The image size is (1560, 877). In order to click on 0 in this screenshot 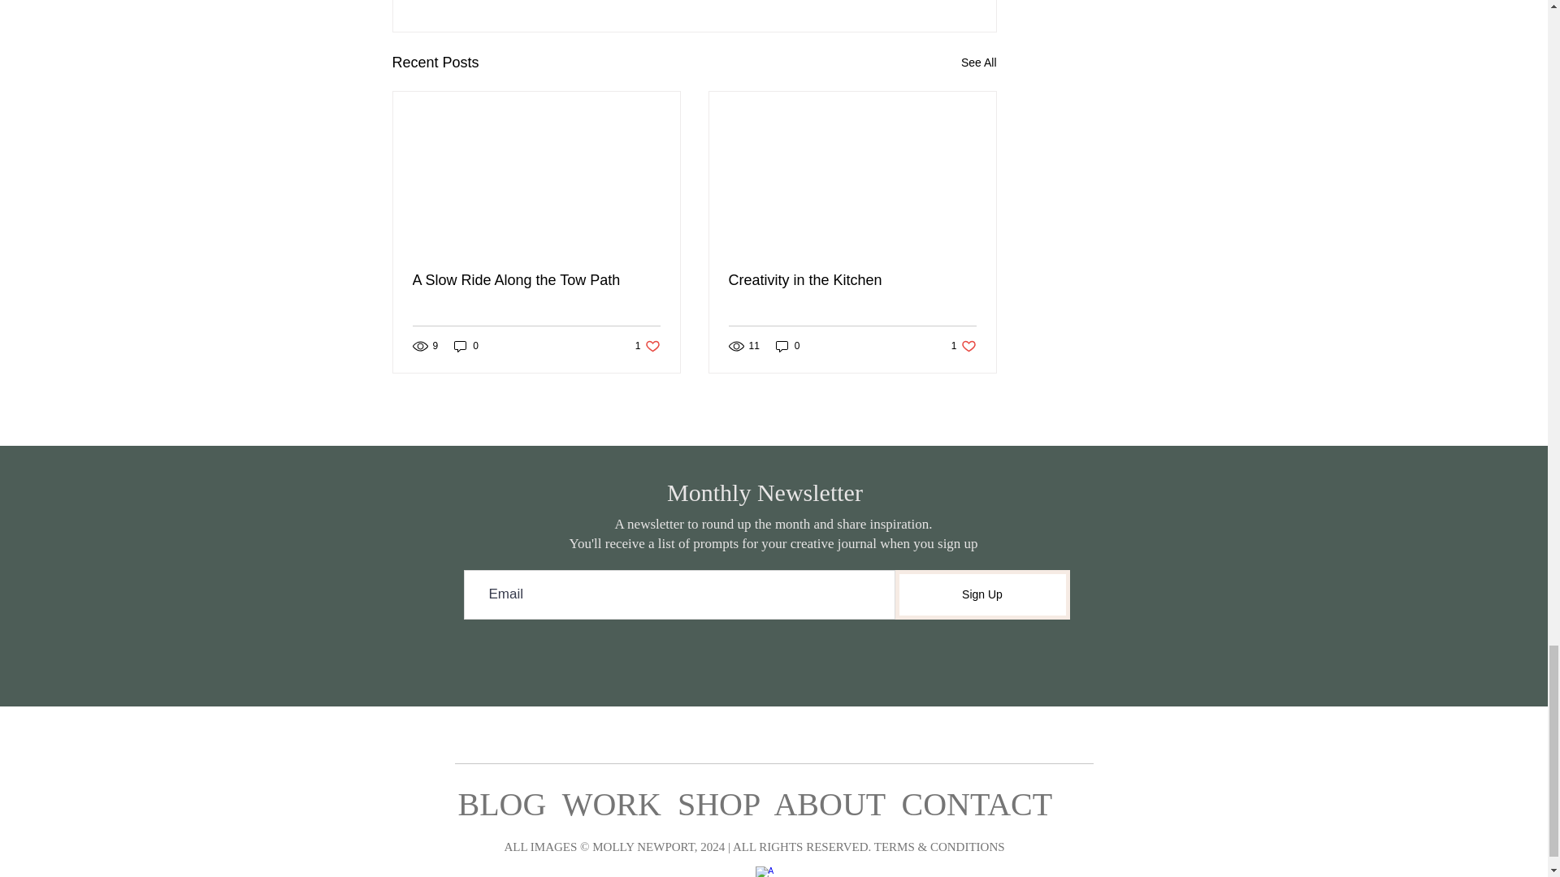, I will do `click(466, 346)`.